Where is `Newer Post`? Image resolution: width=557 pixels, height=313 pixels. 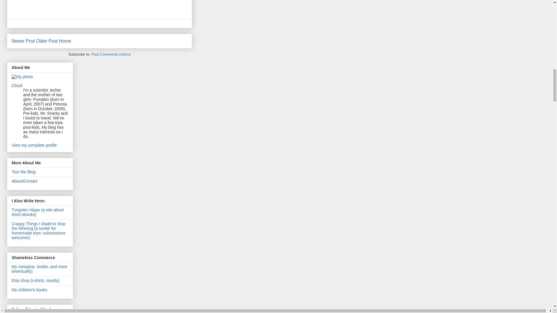
Newer Post is located at coordinates (23, 41).